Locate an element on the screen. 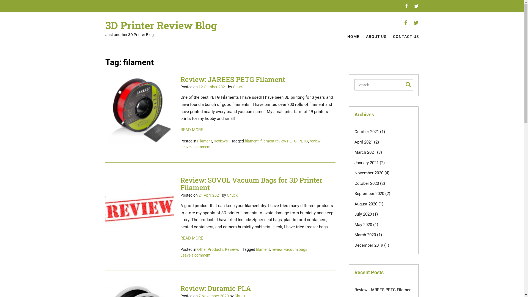 The image size is (528, 297). review is located at coordinates (277, 249).